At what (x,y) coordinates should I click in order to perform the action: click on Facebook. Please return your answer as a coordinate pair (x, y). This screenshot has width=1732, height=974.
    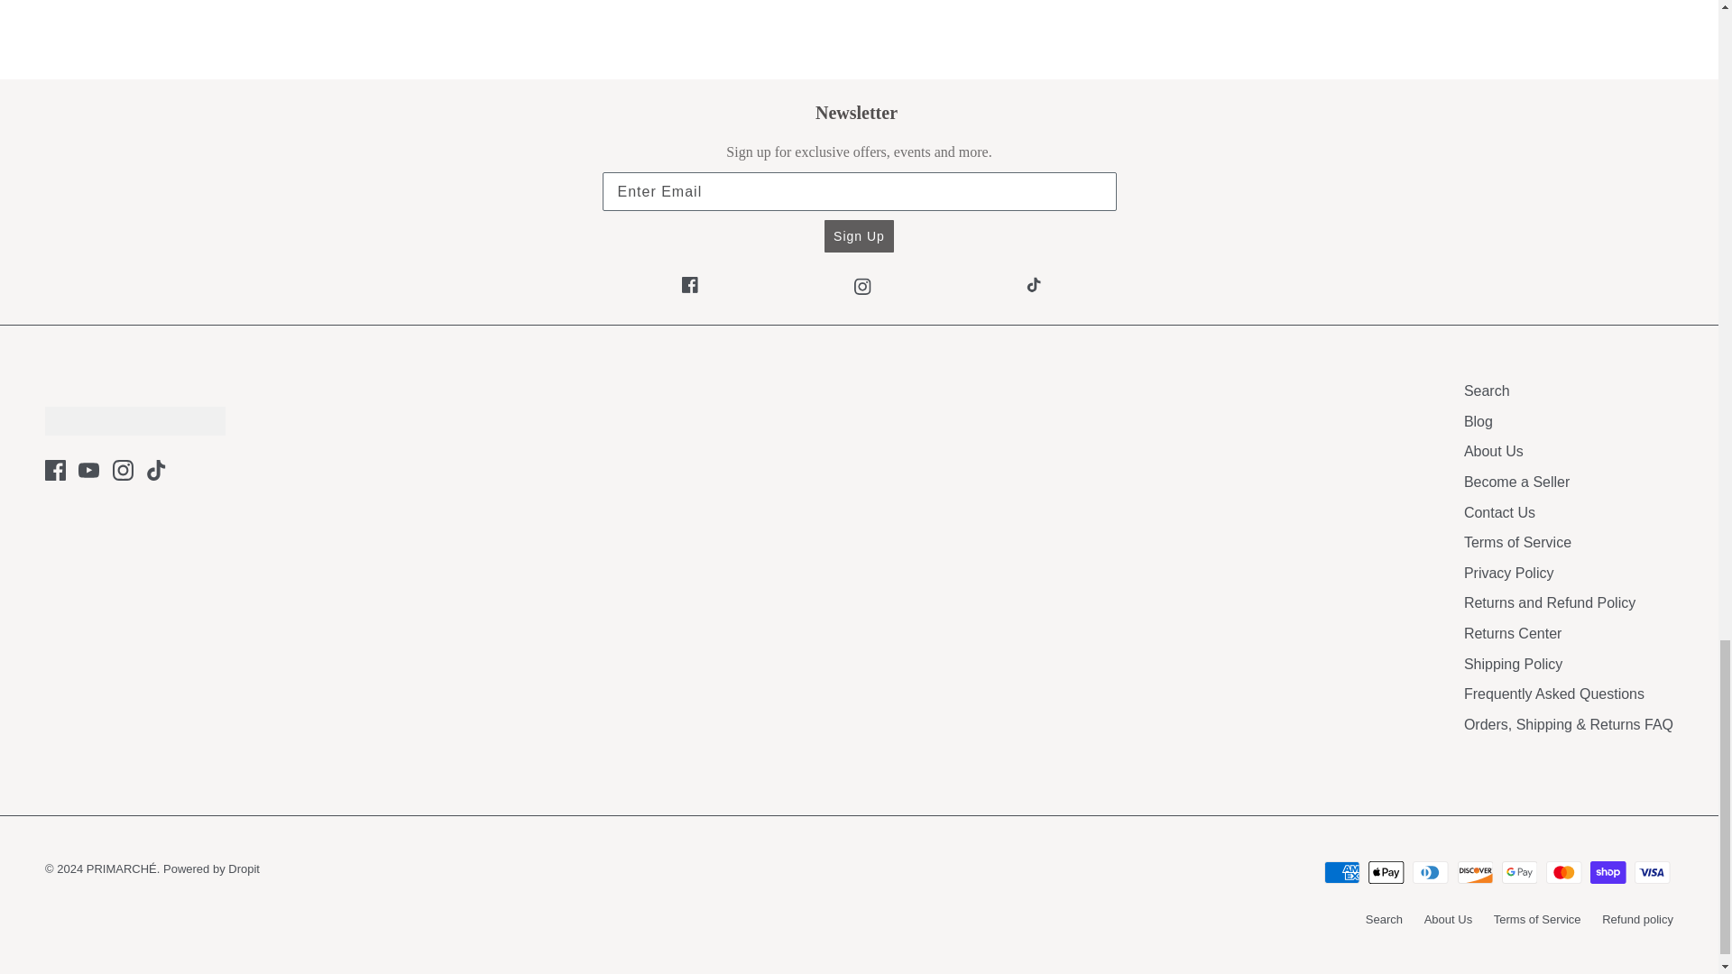
    Looking at the image, I should click on (54, 470).